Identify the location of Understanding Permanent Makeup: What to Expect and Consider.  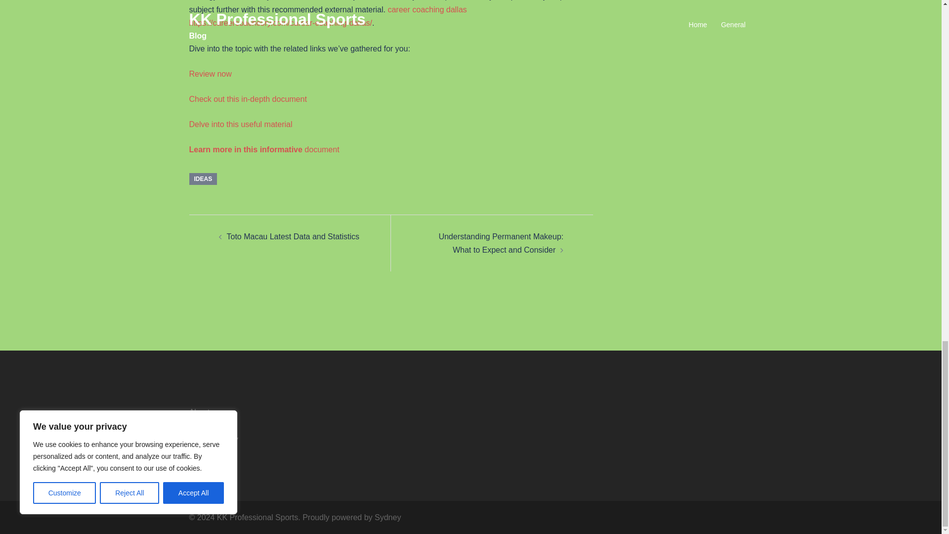
(501, 243).